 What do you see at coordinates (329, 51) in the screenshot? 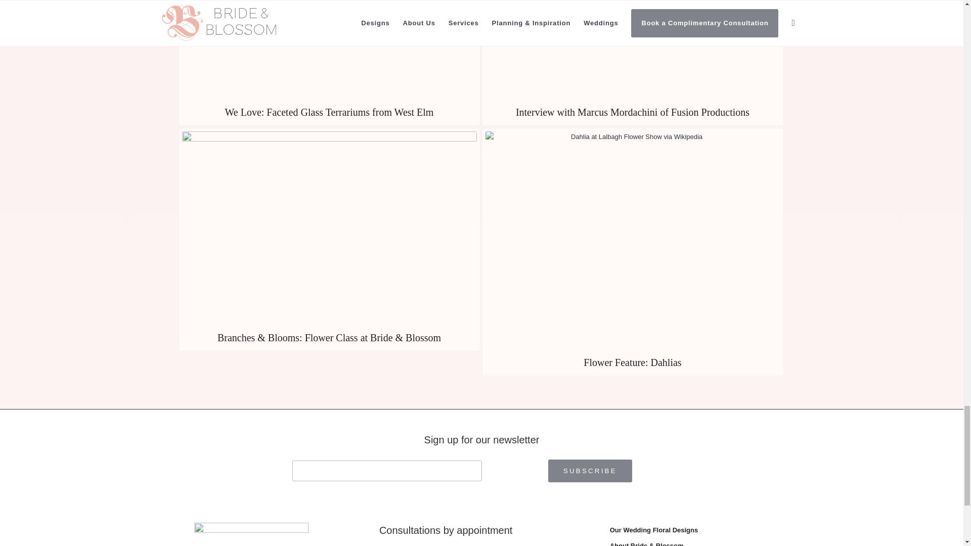
I see `West Elm terrarium box` at bounding box center [329, 51].